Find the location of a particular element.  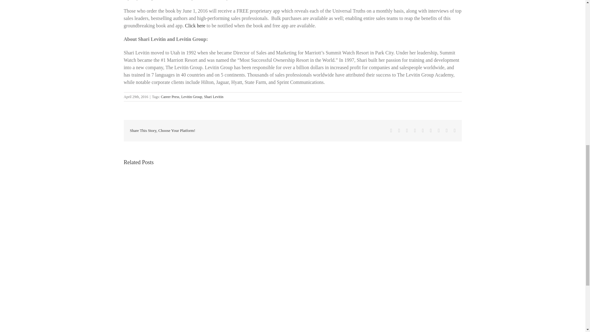

Levitin Group is located at coordinates (192, 97).